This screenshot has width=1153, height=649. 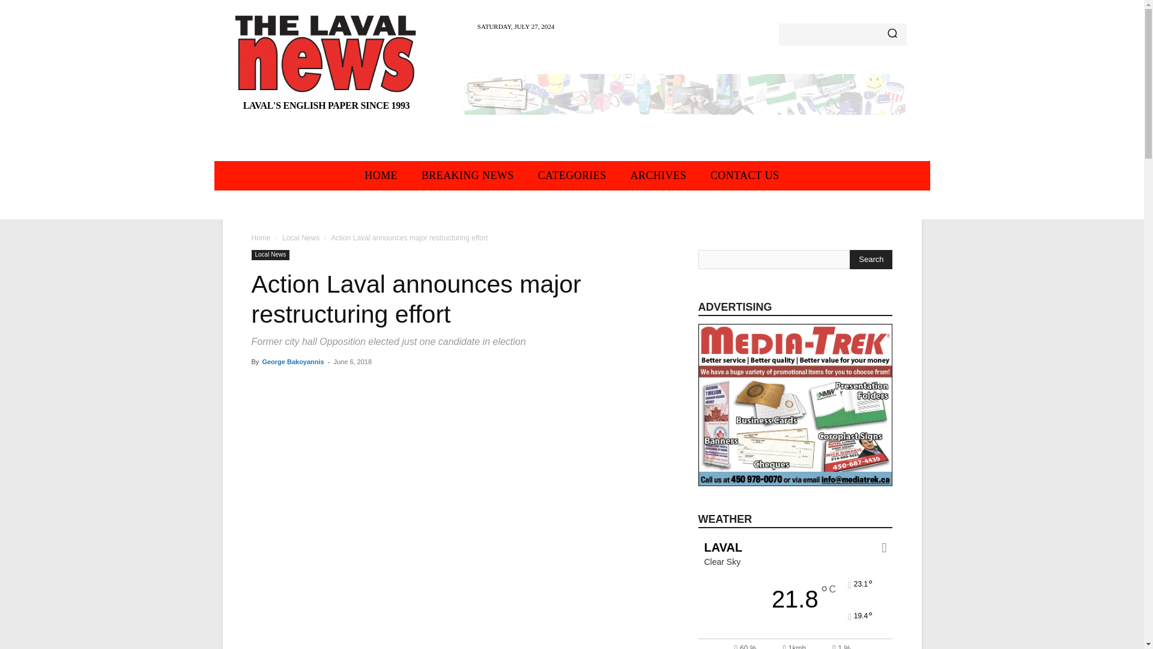 I want to click on Search, so click(x=871, y=260).